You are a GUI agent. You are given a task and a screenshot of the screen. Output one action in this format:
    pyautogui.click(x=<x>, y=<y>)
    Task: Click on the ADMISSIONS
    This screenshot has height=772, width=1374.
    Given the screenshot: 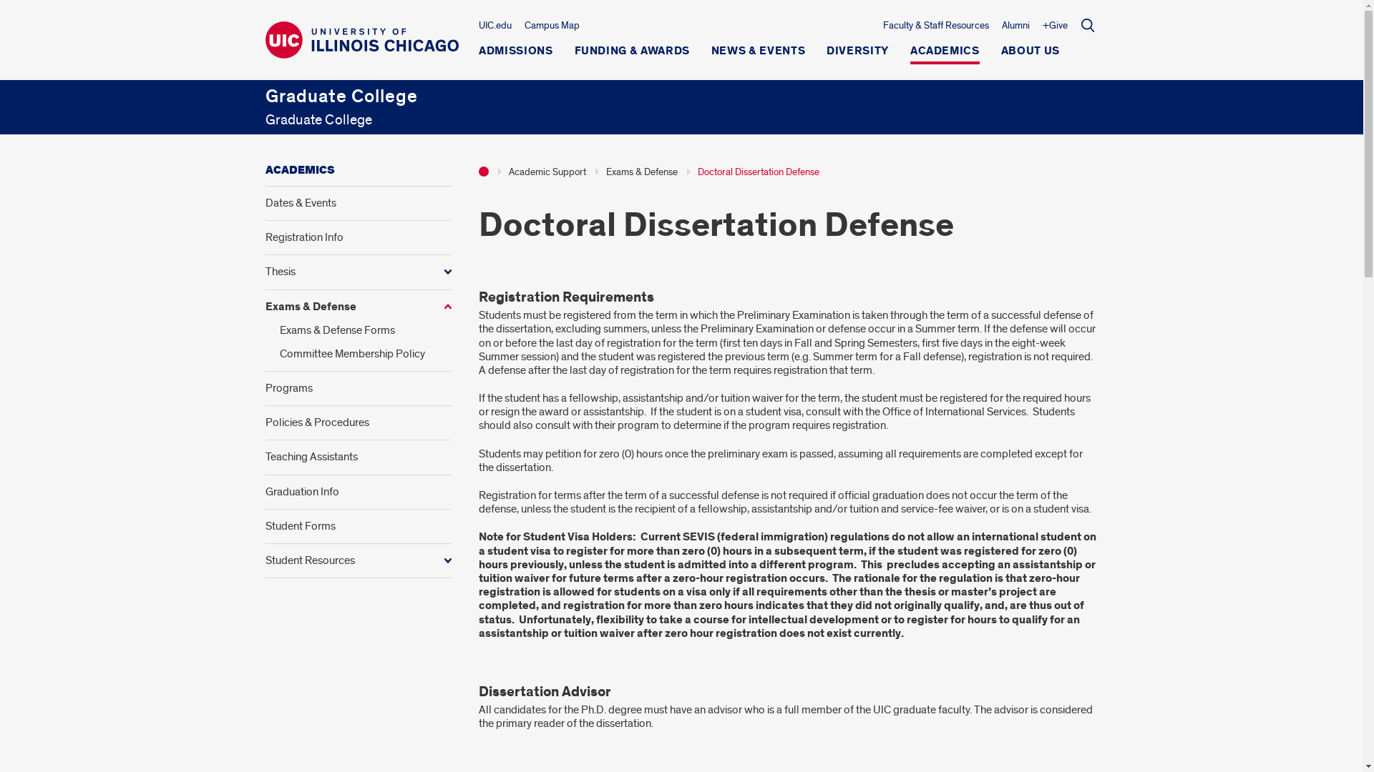 What is the action you would take?
    pyautogui.click(x=515, y=54)
    